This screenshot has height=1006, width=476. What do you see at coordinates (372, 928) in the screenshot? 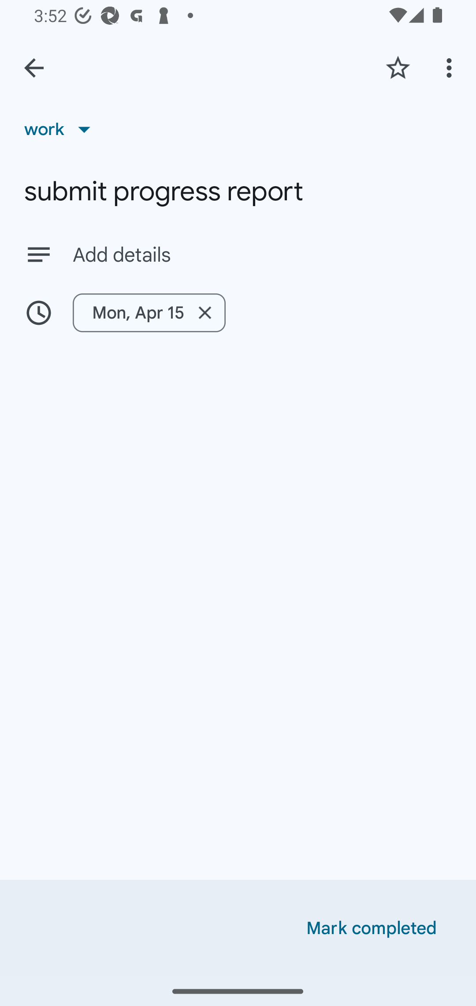
I see `Mark completed` at bounding box center [372, 928].